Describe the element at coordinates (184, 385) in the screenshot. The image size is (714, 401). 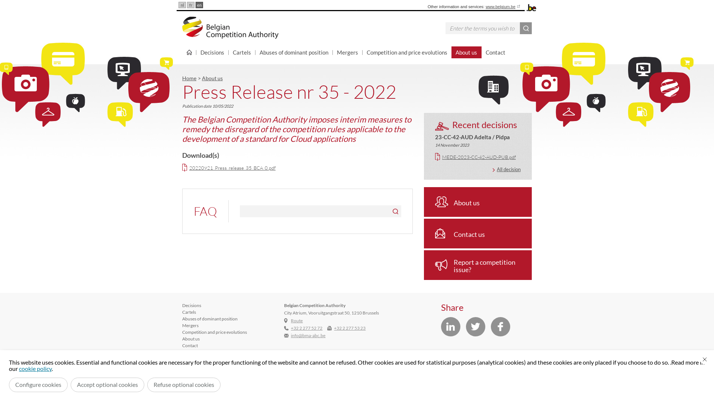
I see `Refuse optional cookies` at that location.